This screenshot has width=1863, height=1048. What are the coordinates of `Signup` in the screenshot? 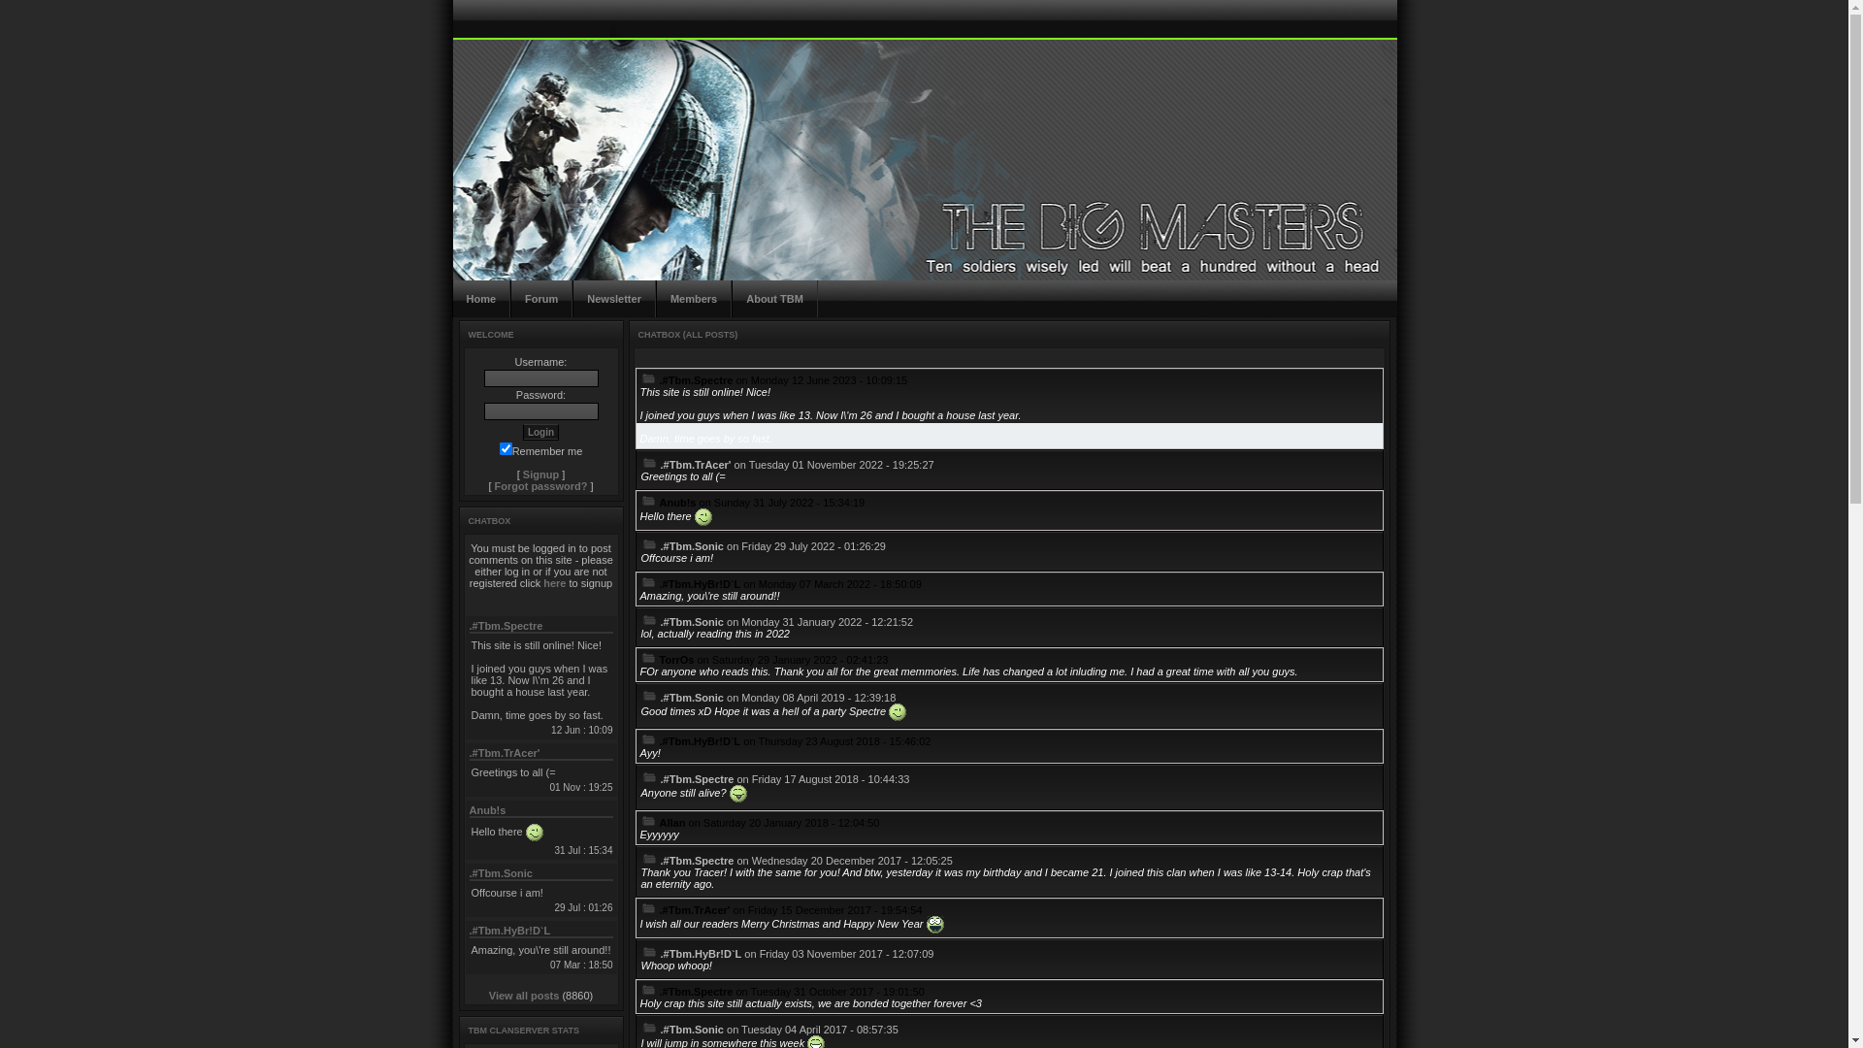 It's located at (541, 475).